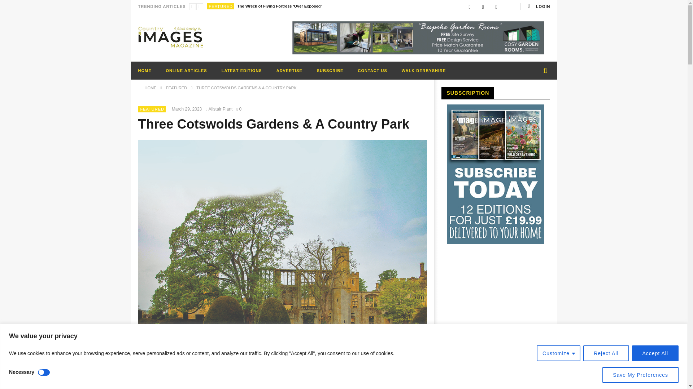 The width and height of the screenshot is (693, 389). What do you see at coordinates (606, 353) in the screenshot?
I see `Reject All` at bounding box center [606, 353].